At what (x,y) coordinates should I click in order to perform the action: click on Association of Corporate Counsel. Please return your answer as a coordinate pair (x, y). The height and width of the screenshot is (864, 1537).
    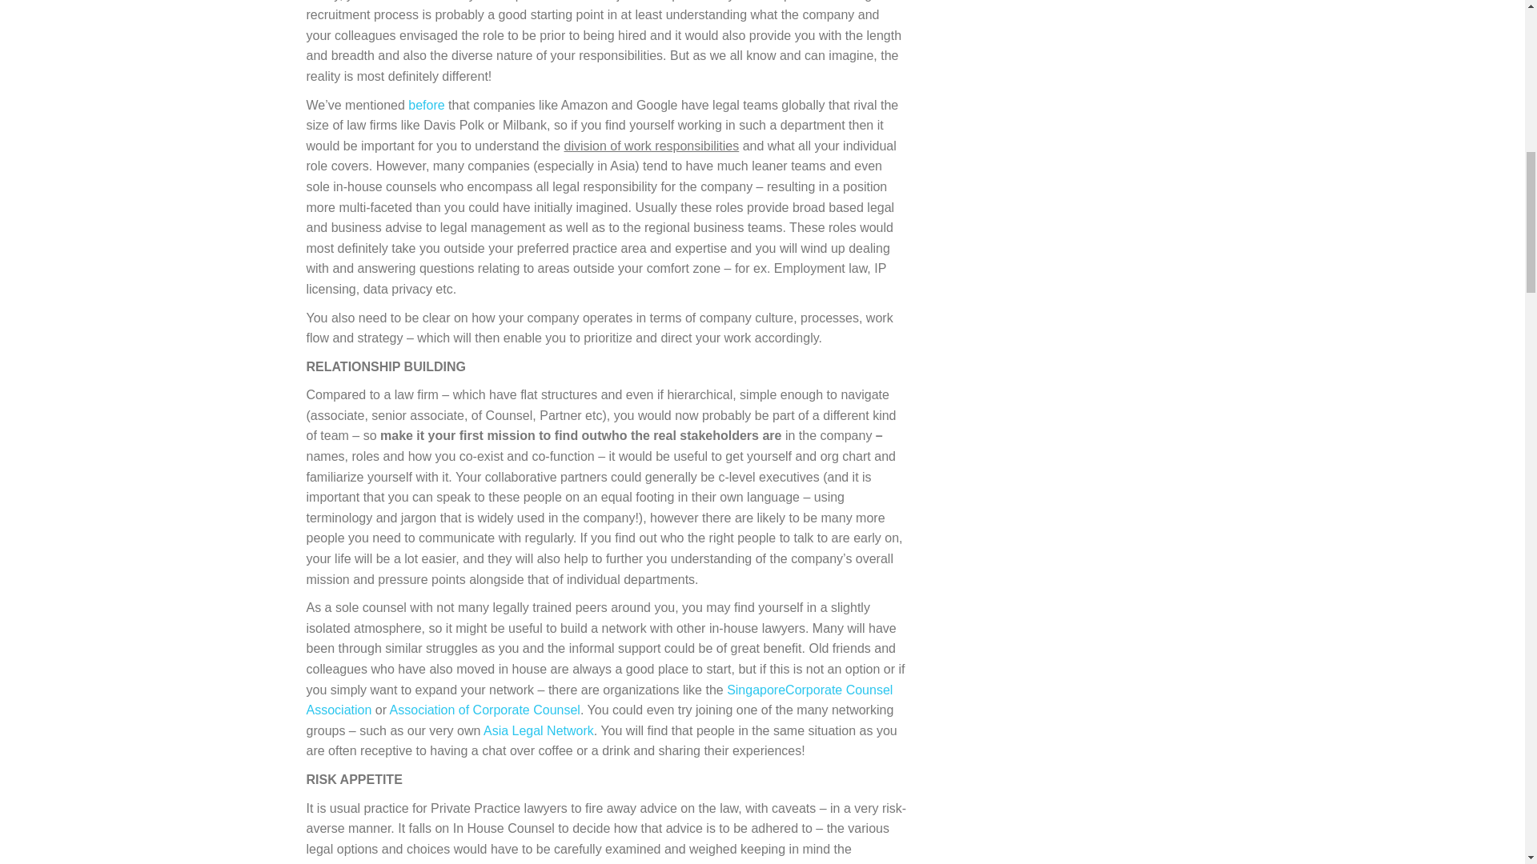
    Looking at the image, I should click on (485, 710).